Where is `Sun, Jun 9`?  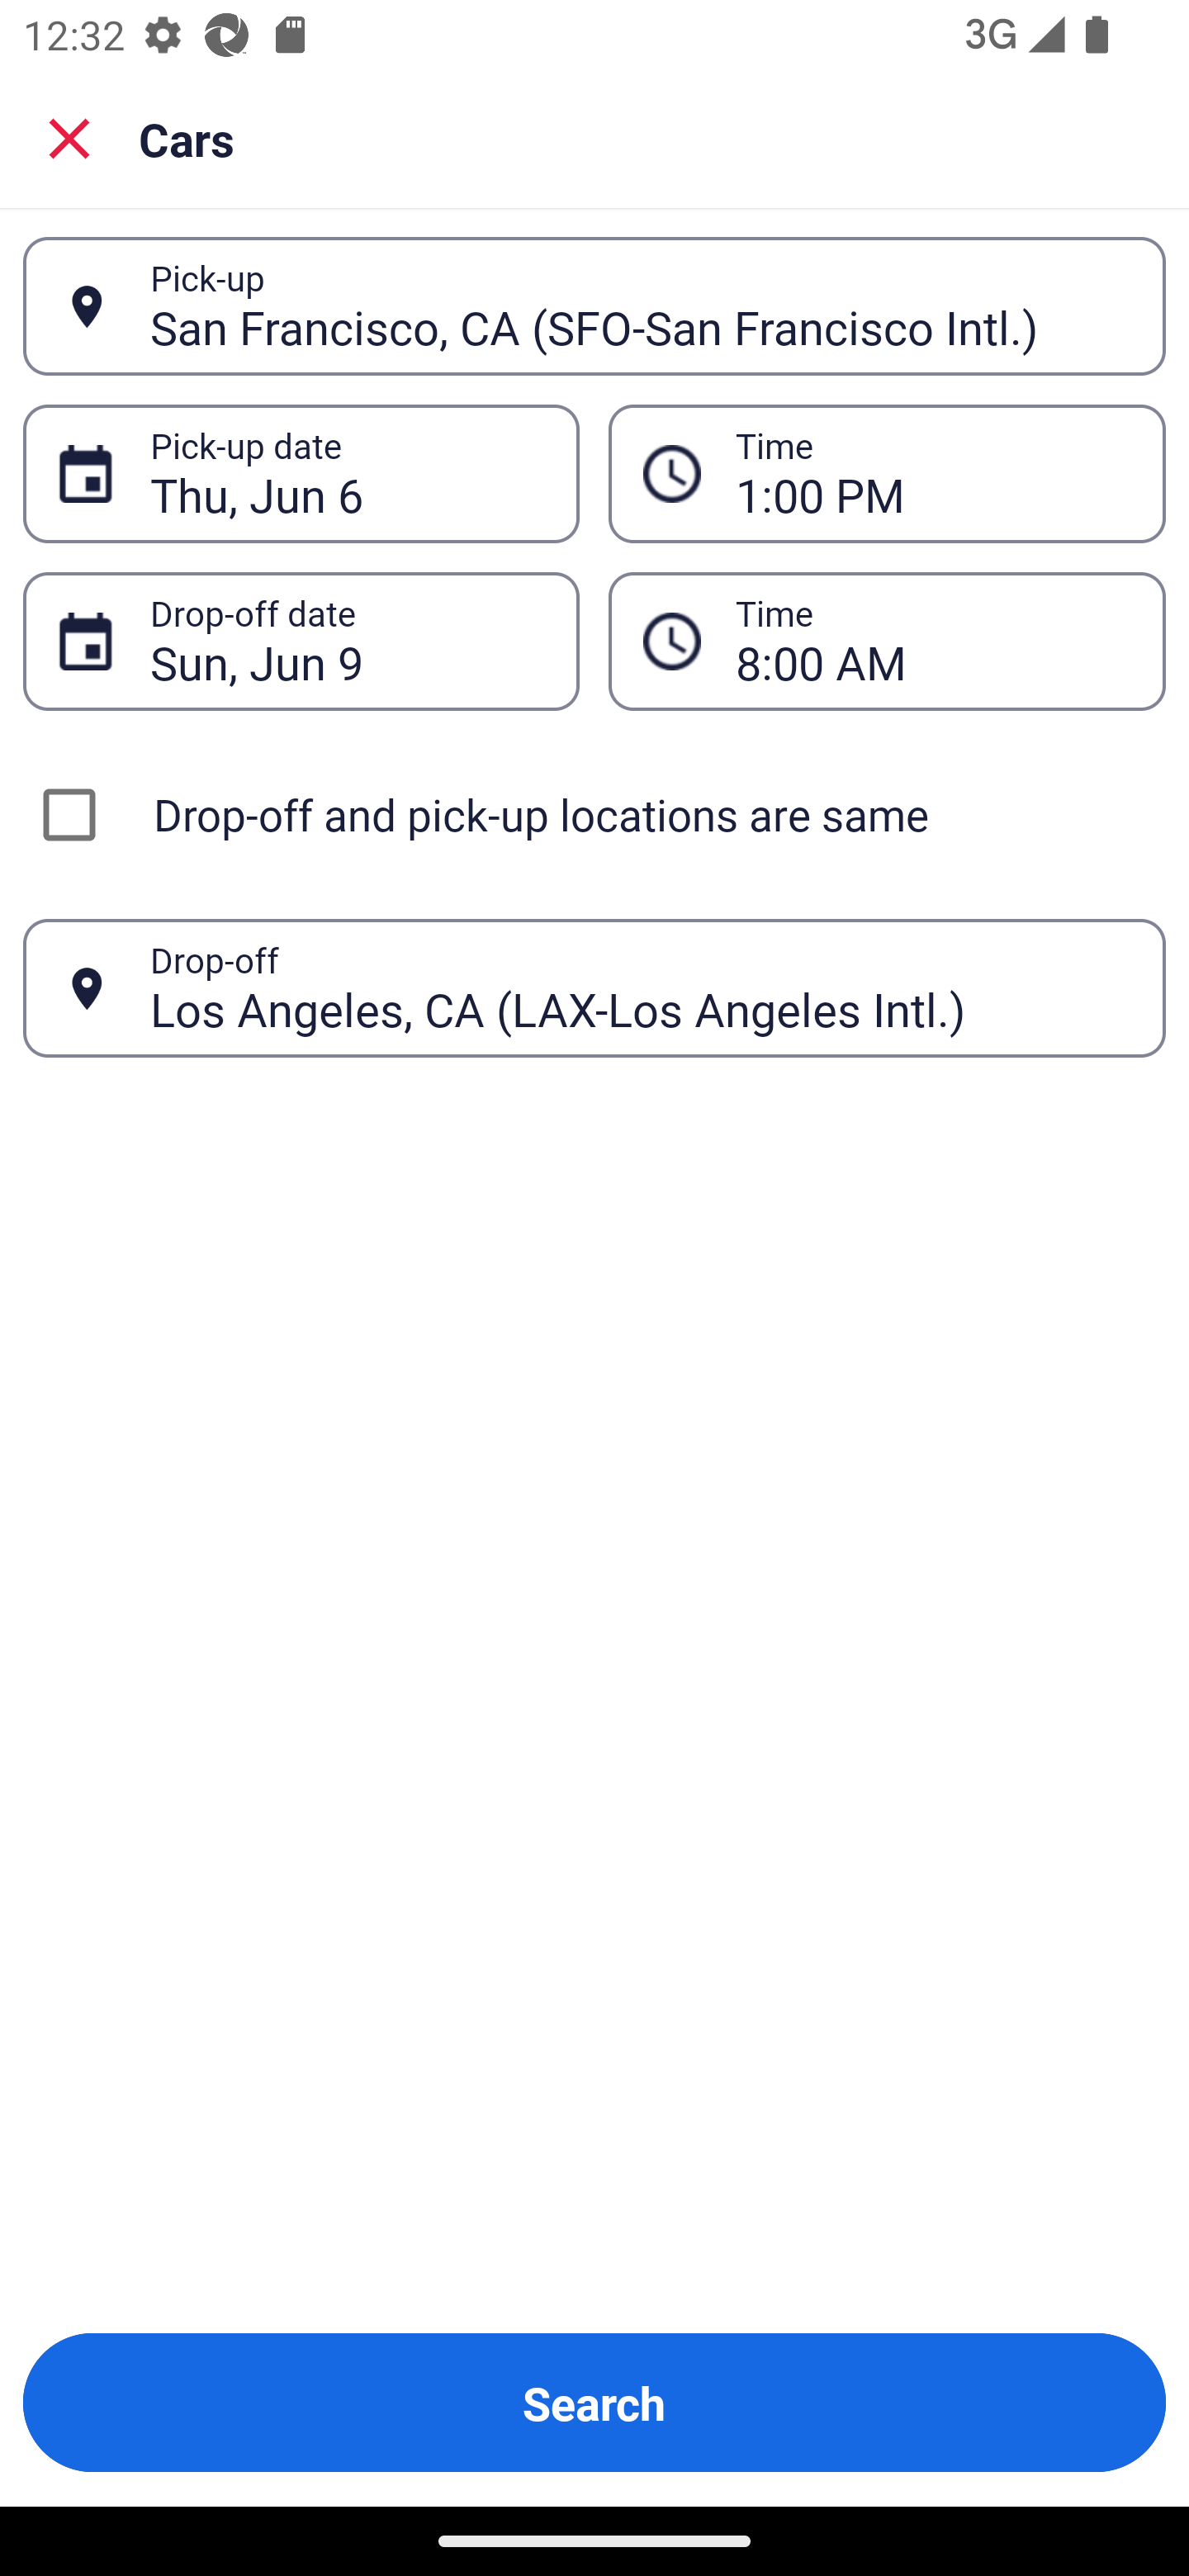 Sun, Jun 9 is located at coordinates (347, 641).